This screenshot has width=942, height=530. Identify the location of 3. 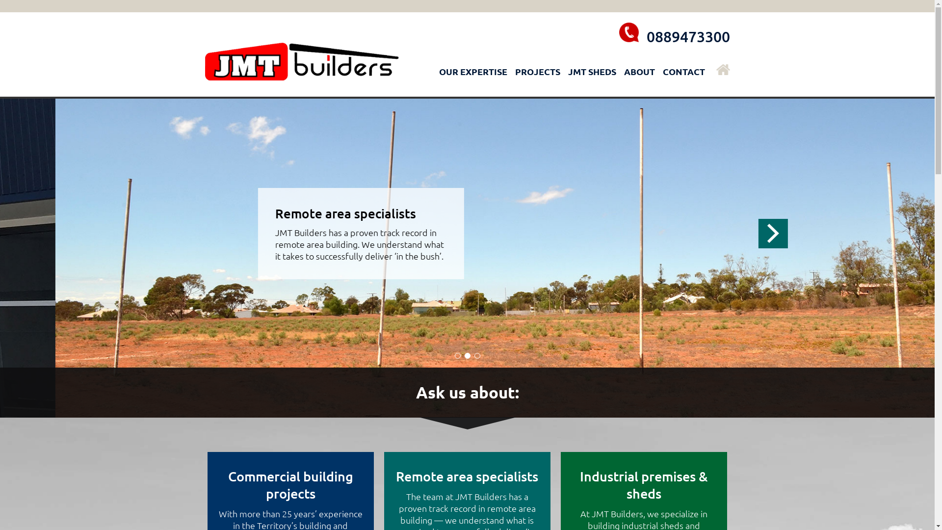
(477, 356).